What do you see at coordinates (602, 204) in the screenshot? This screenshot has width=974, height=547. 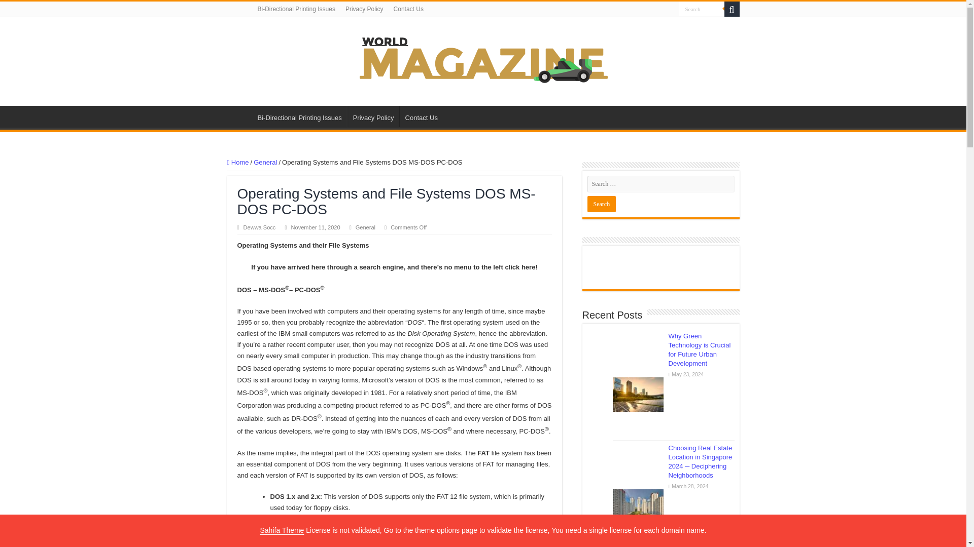 I see `Search` at bounding box center [602, 204].